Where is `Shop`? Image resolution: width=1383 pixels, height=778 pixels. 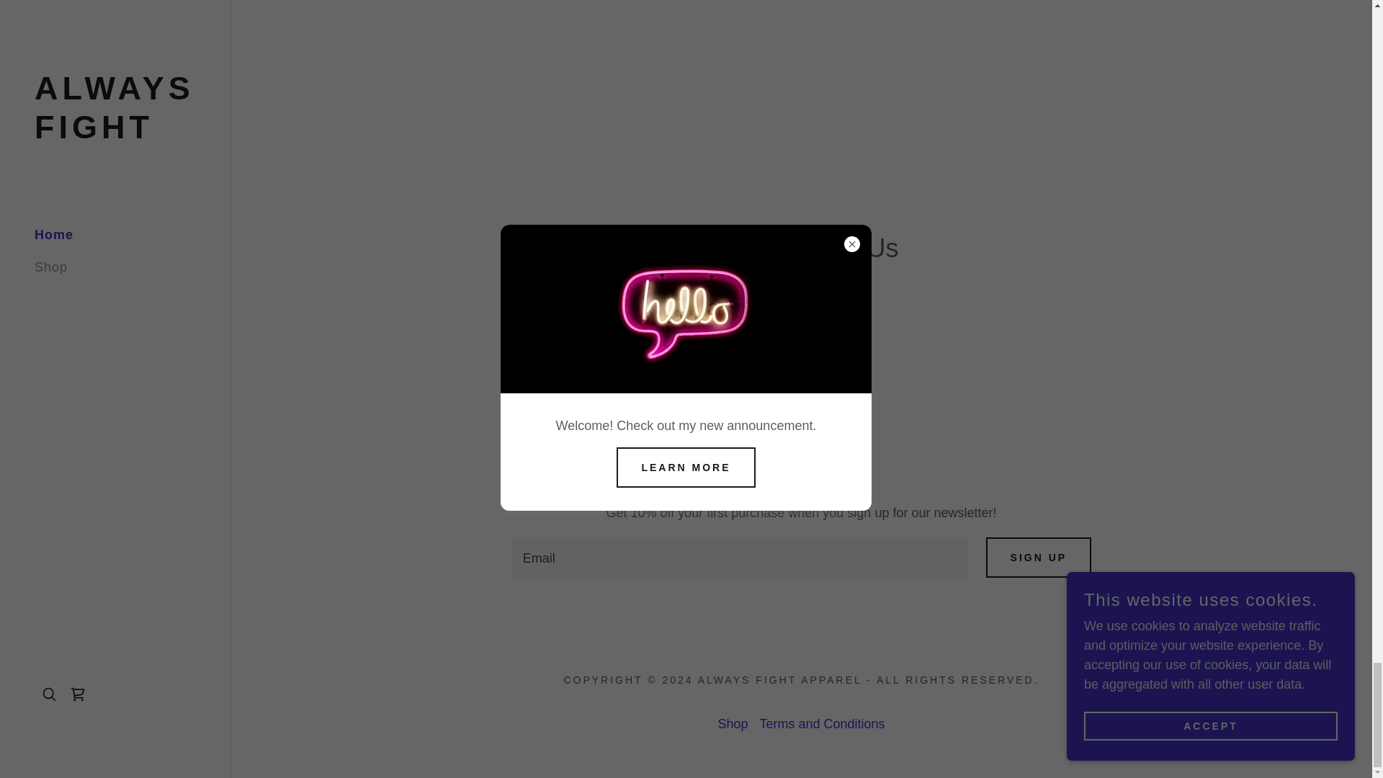 Shop is located at coordinates (733, 724).